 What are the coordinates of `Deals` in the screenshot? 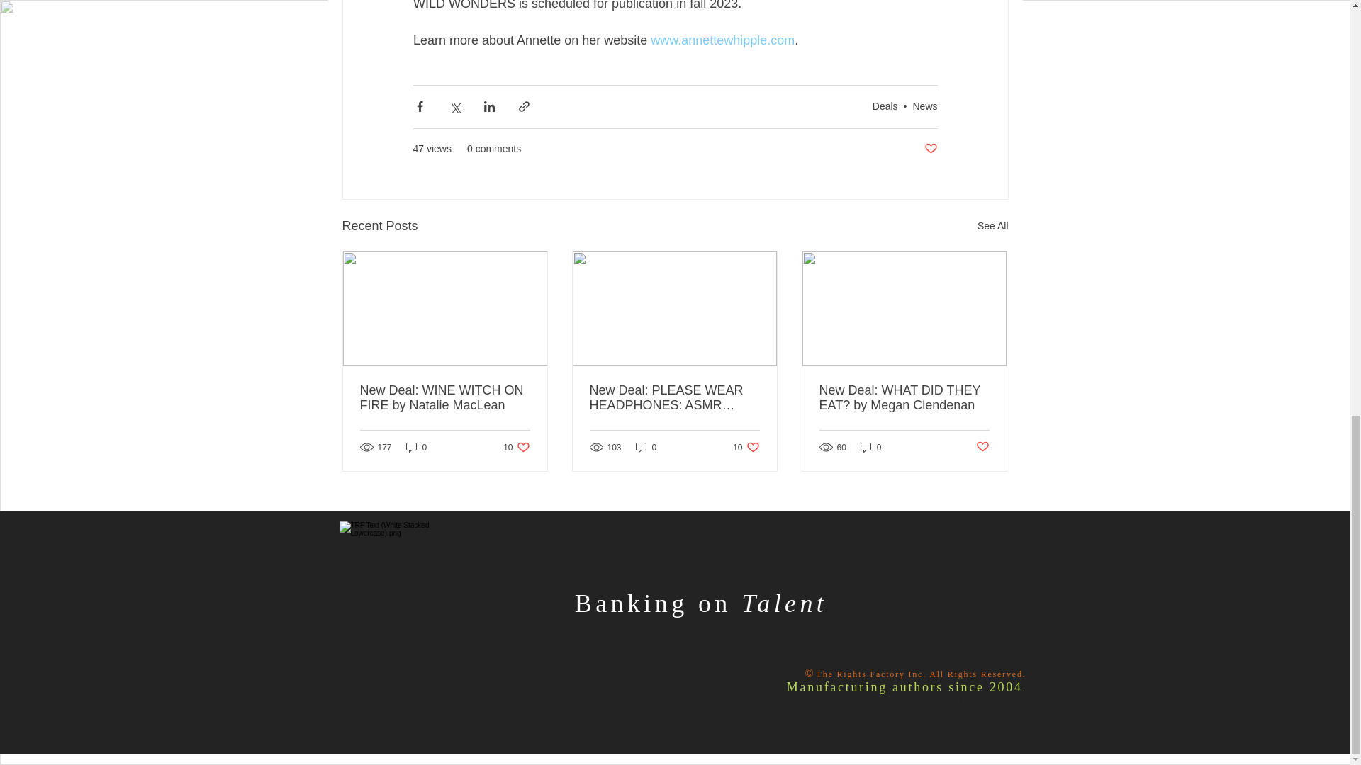 It's located at (904, 398).